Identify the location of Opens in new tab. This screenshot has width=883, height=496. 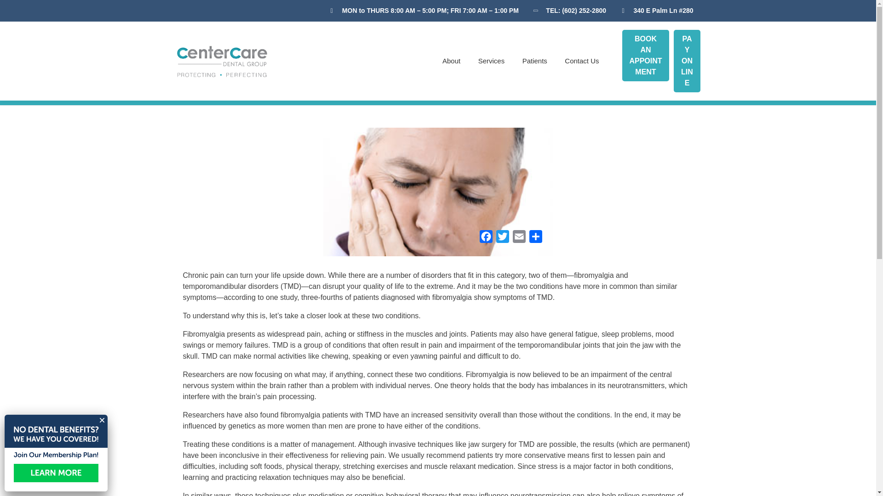
(519, 238).